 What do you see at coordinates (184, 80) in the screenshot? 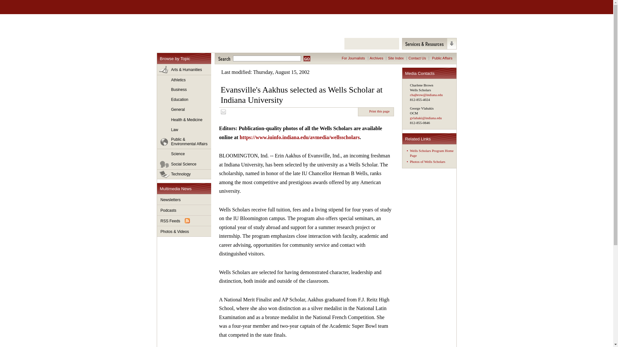
I see `Athletics` at bounding box center [184, 80].